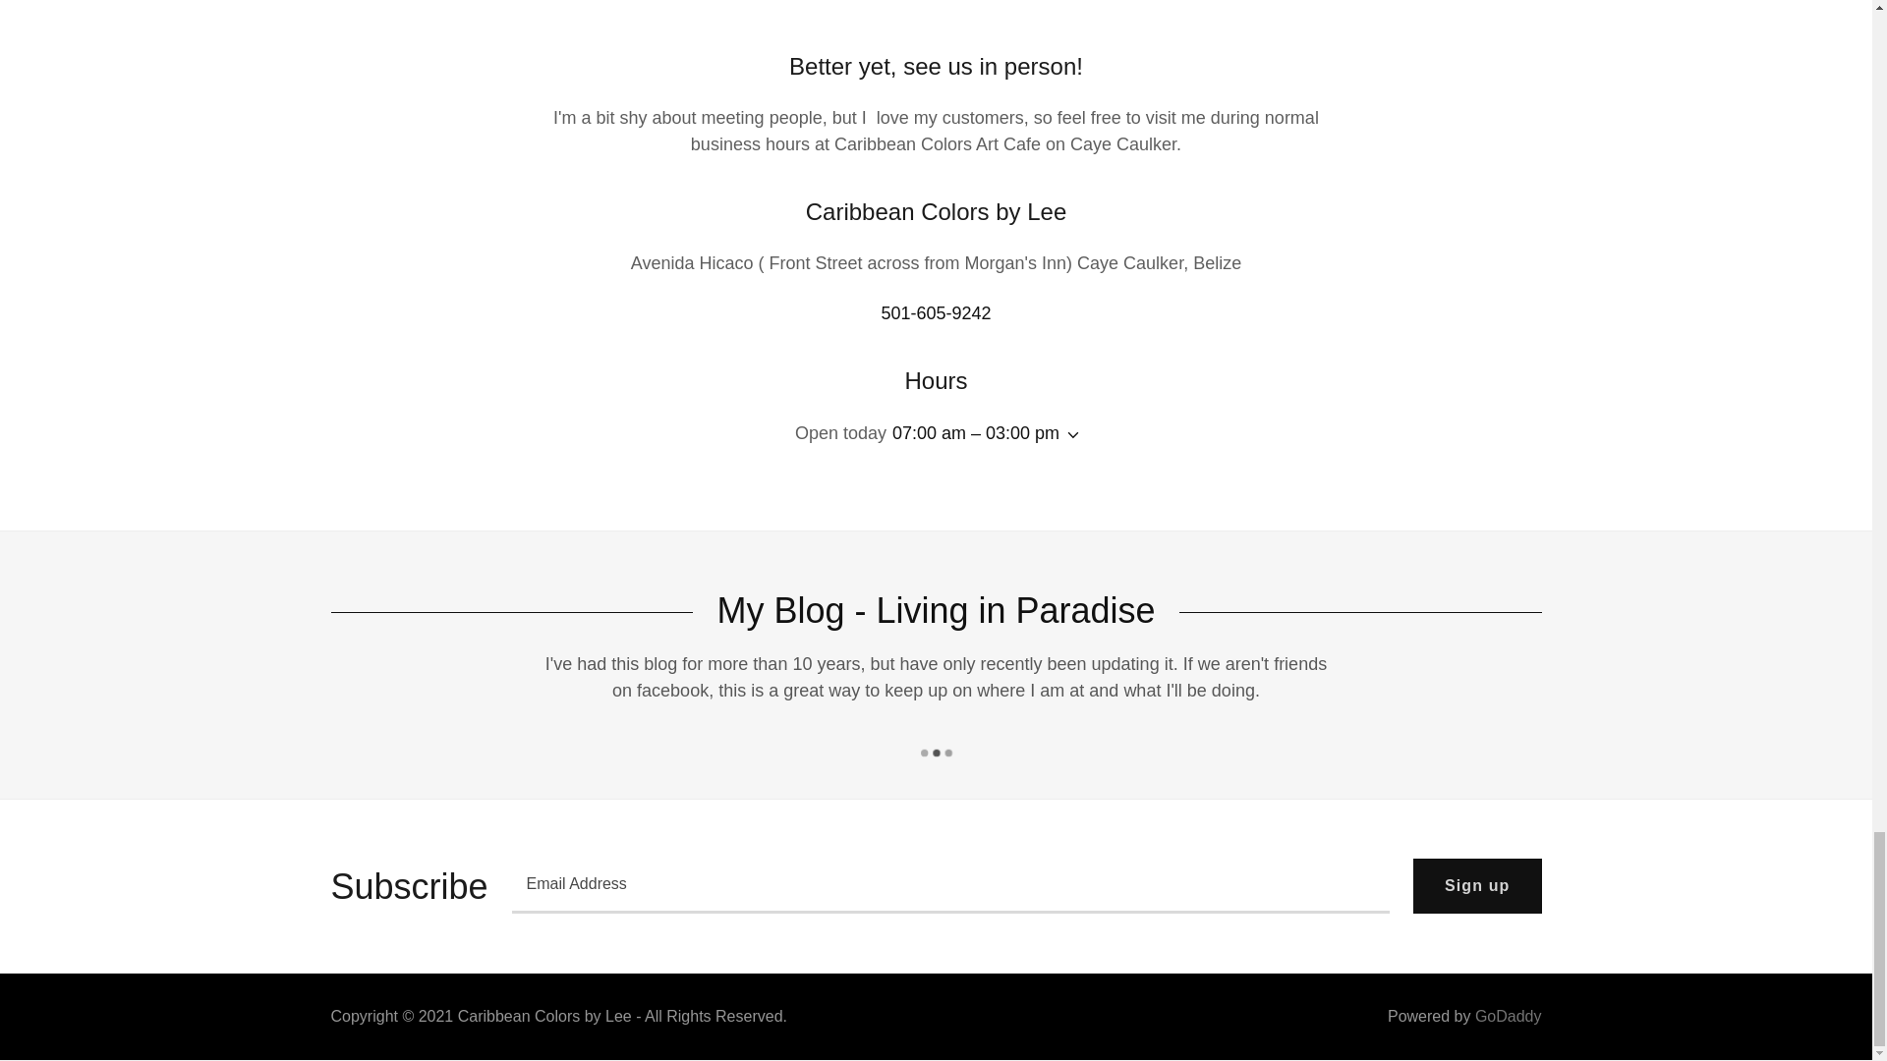 This screenshot has height=1061, width=1887. Describe the element at coordinates (1477, 885) in the screenshot. I see `Sign up` at that location.